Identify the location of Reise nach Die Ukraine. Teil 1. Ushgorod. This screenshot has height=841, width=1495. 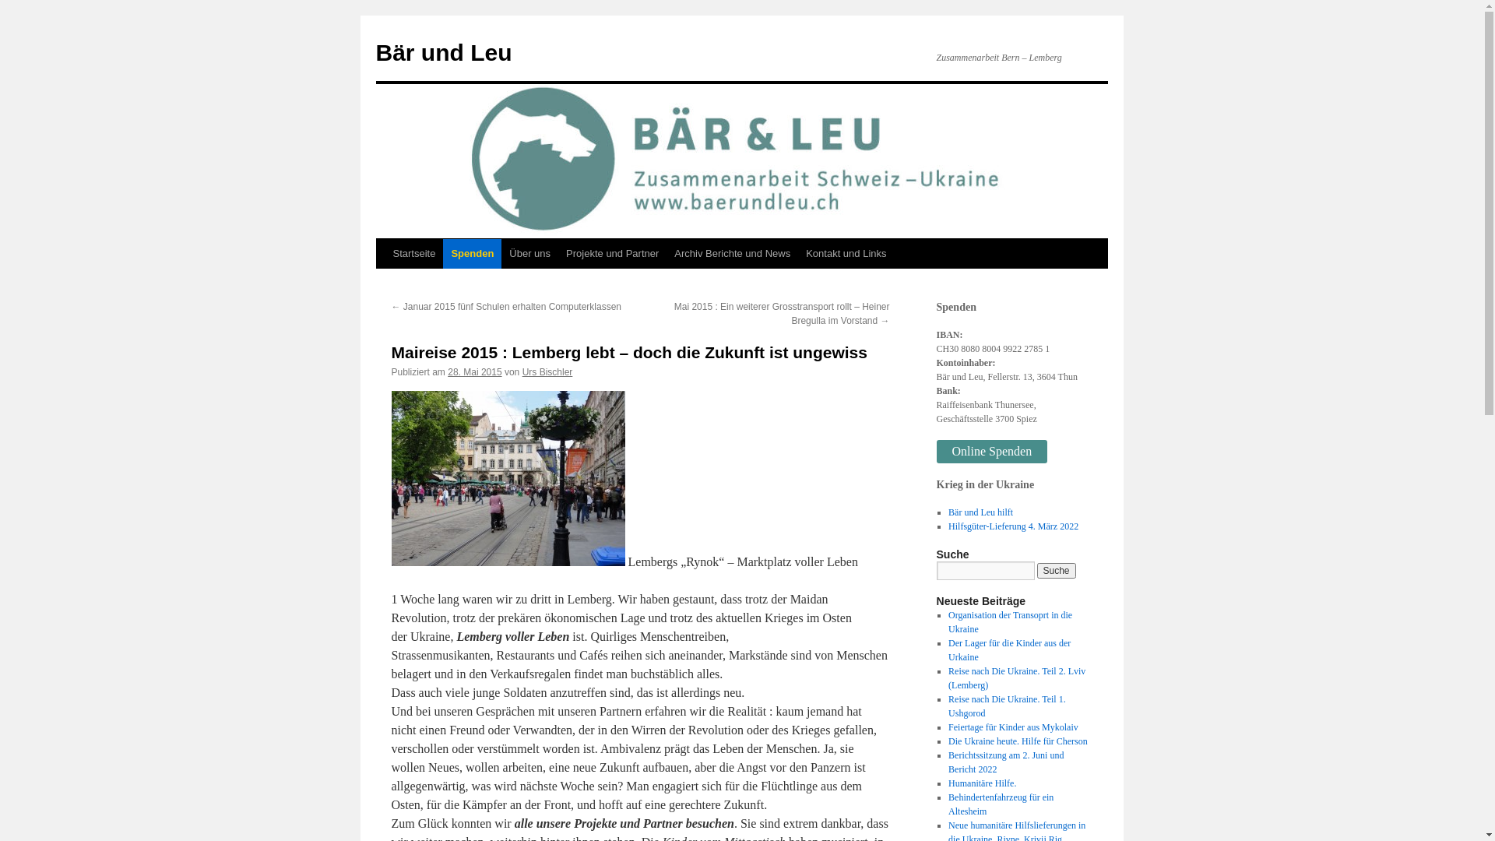
(1008, 706).